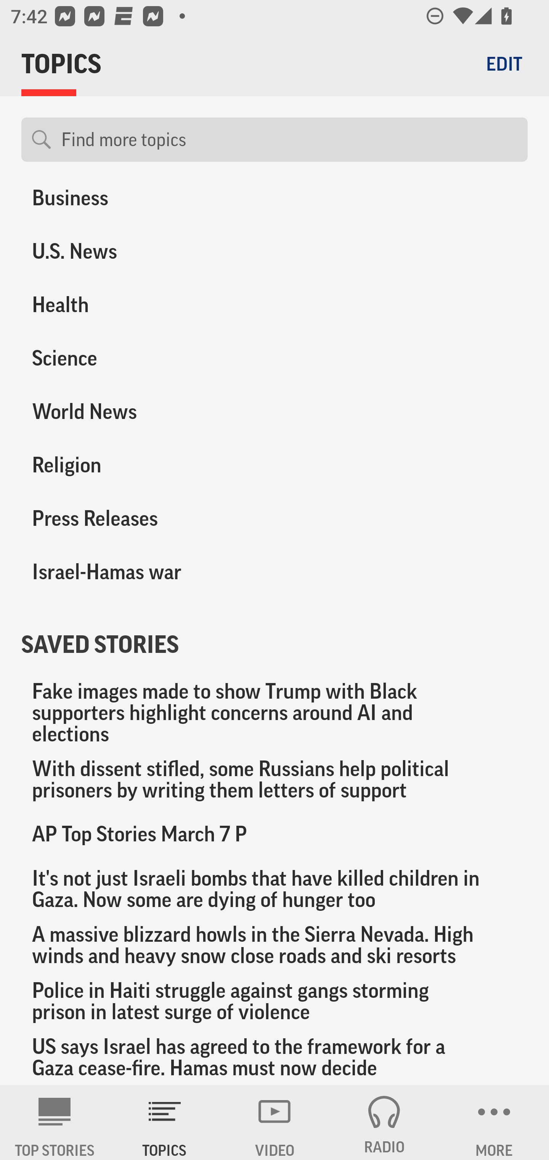  Describe the element at coordinates (384, 1123) in the screenshot. I see `RADIO` at that location.